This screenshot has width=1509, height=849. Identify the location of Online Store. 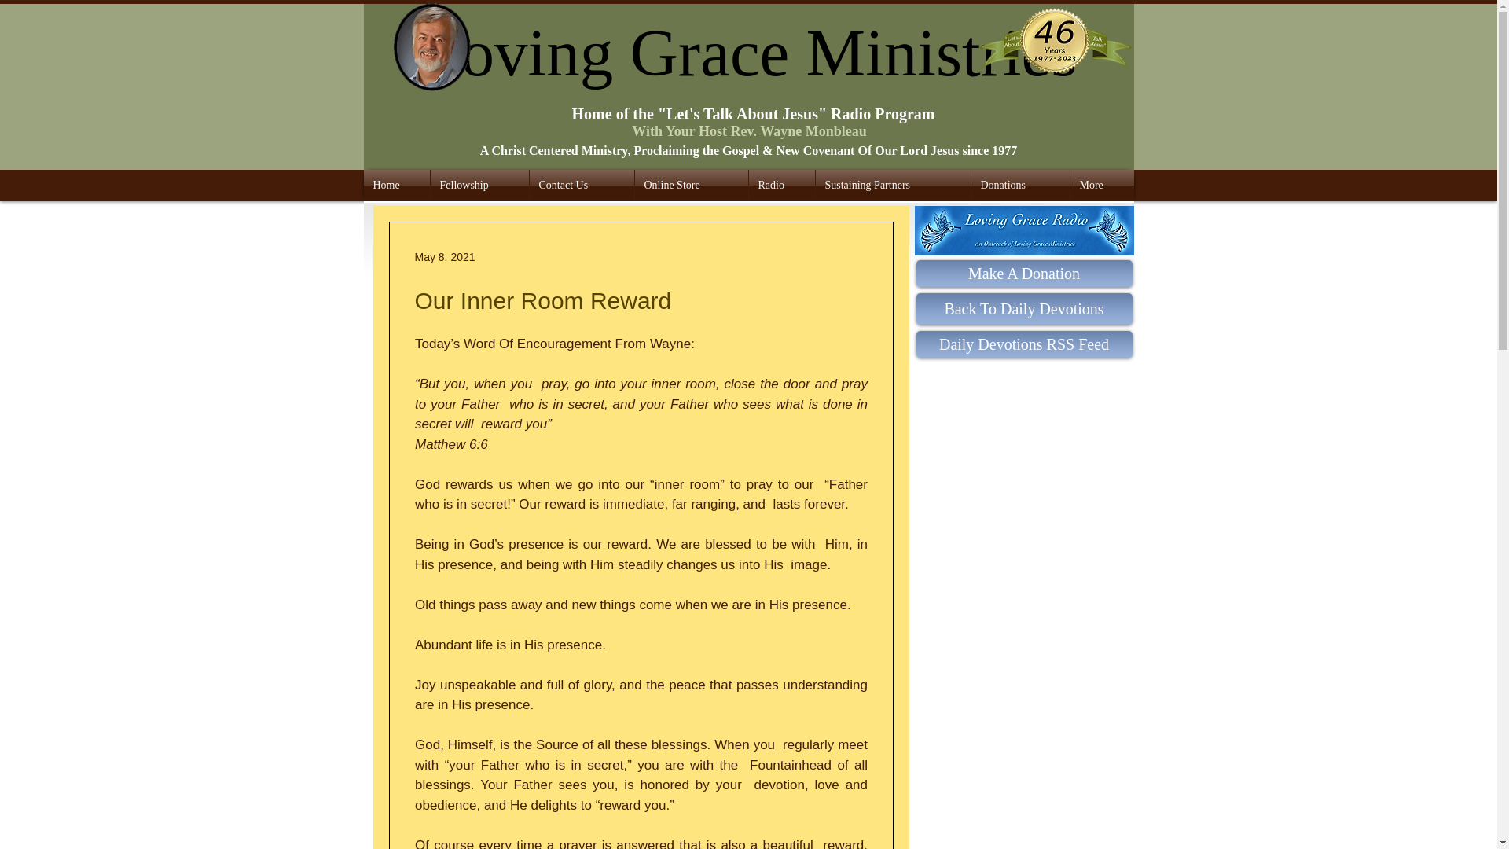
(692, 186).